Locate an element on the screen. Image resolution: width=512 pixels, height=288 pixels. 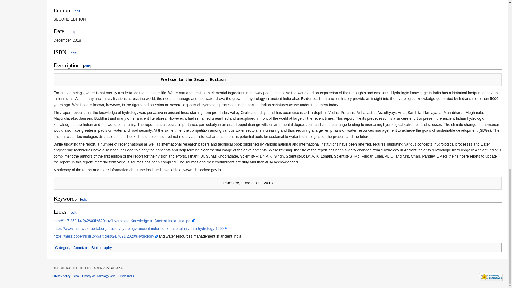
edit is located at coordinates (87, 66).